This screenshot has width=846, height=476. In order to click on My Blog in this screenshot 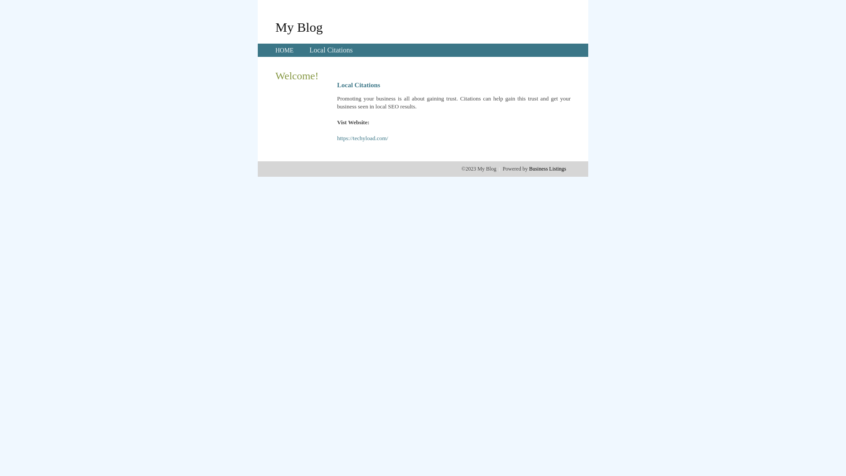, I will do `click(299, 27)`.